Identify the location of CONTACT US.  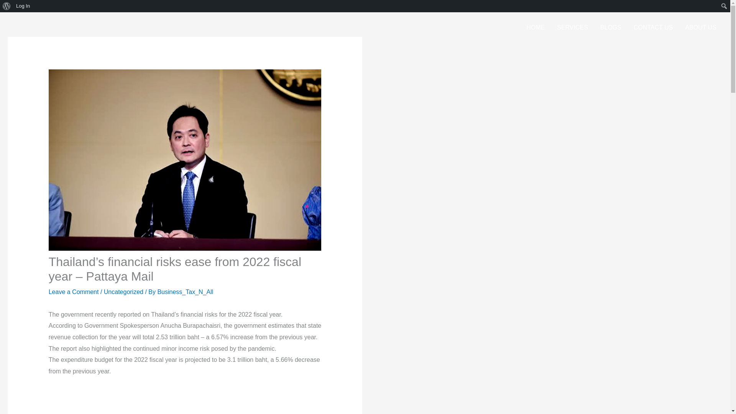
(653, 28).